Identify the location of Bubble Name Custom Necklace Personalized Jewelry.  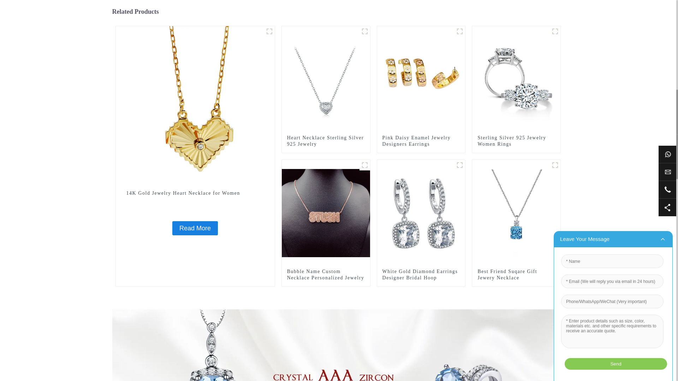
(326, 213).